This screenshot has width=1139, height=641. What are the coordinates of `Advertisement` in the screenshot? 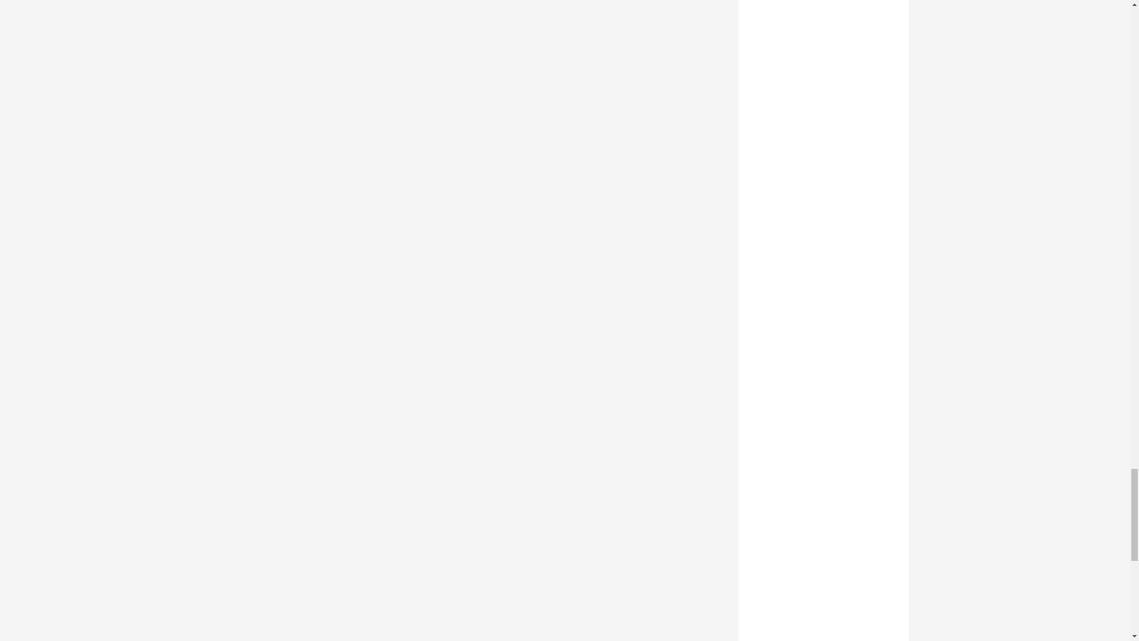 It's located at (823, 25).